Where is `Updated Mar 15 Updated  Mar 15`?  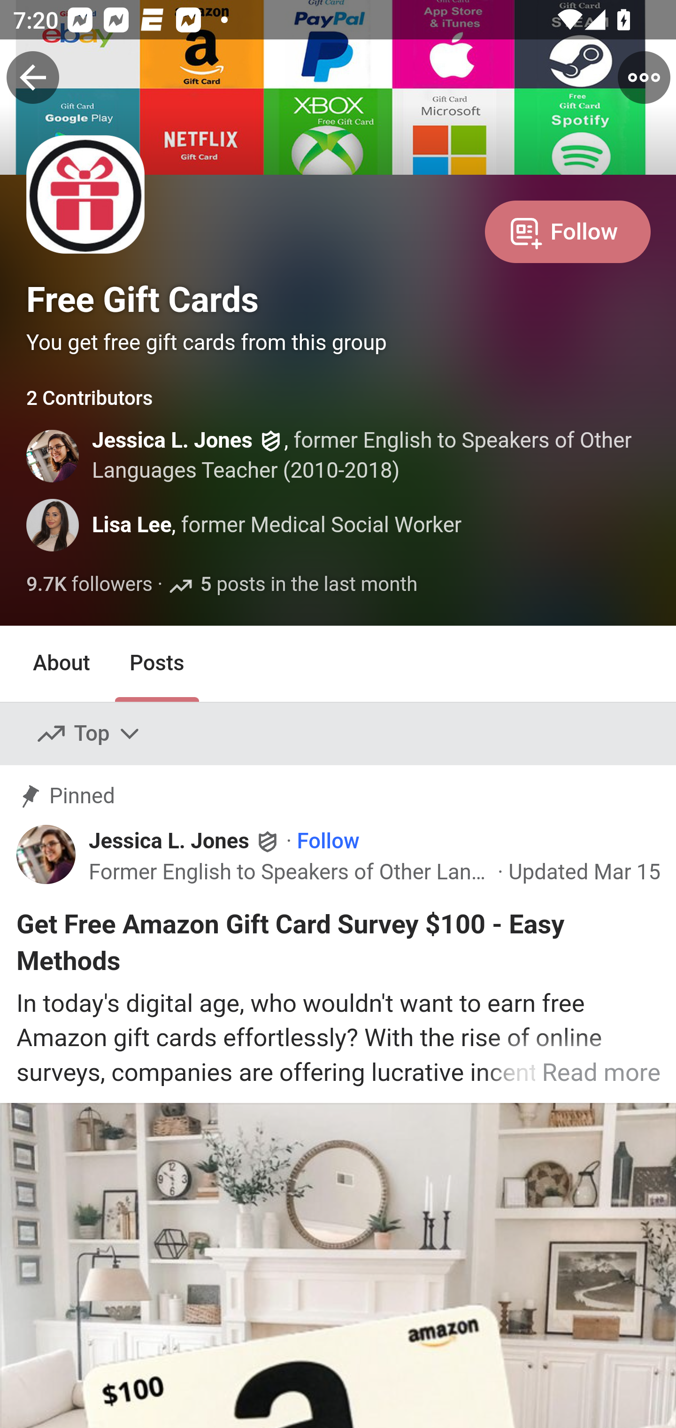 Updated Mar 15 Updated  Mar 15 is located at coordinates (584, 872).